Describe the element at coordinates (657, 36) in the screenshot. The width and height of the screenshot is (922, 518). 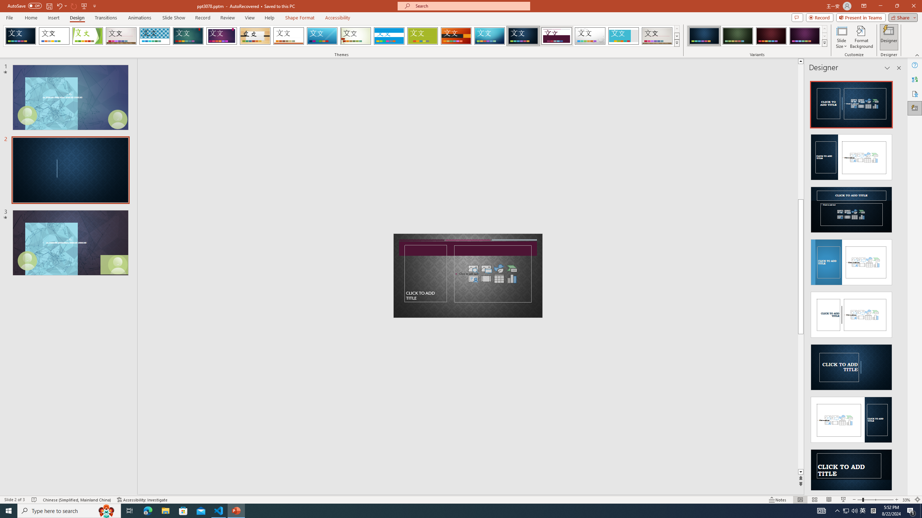
I see `Gallery` at that location.